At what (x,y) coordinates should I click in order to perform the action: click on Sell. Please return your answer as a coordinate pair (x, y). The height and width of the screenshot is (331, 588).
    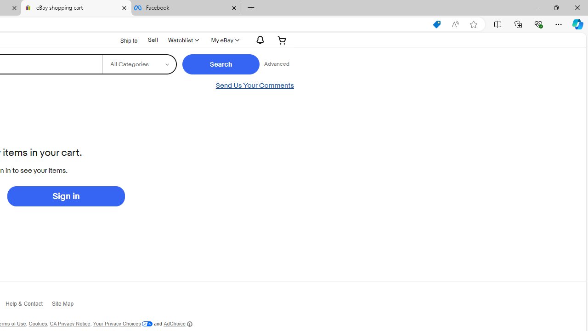
    Looking at the image, I should click on (153, 40).